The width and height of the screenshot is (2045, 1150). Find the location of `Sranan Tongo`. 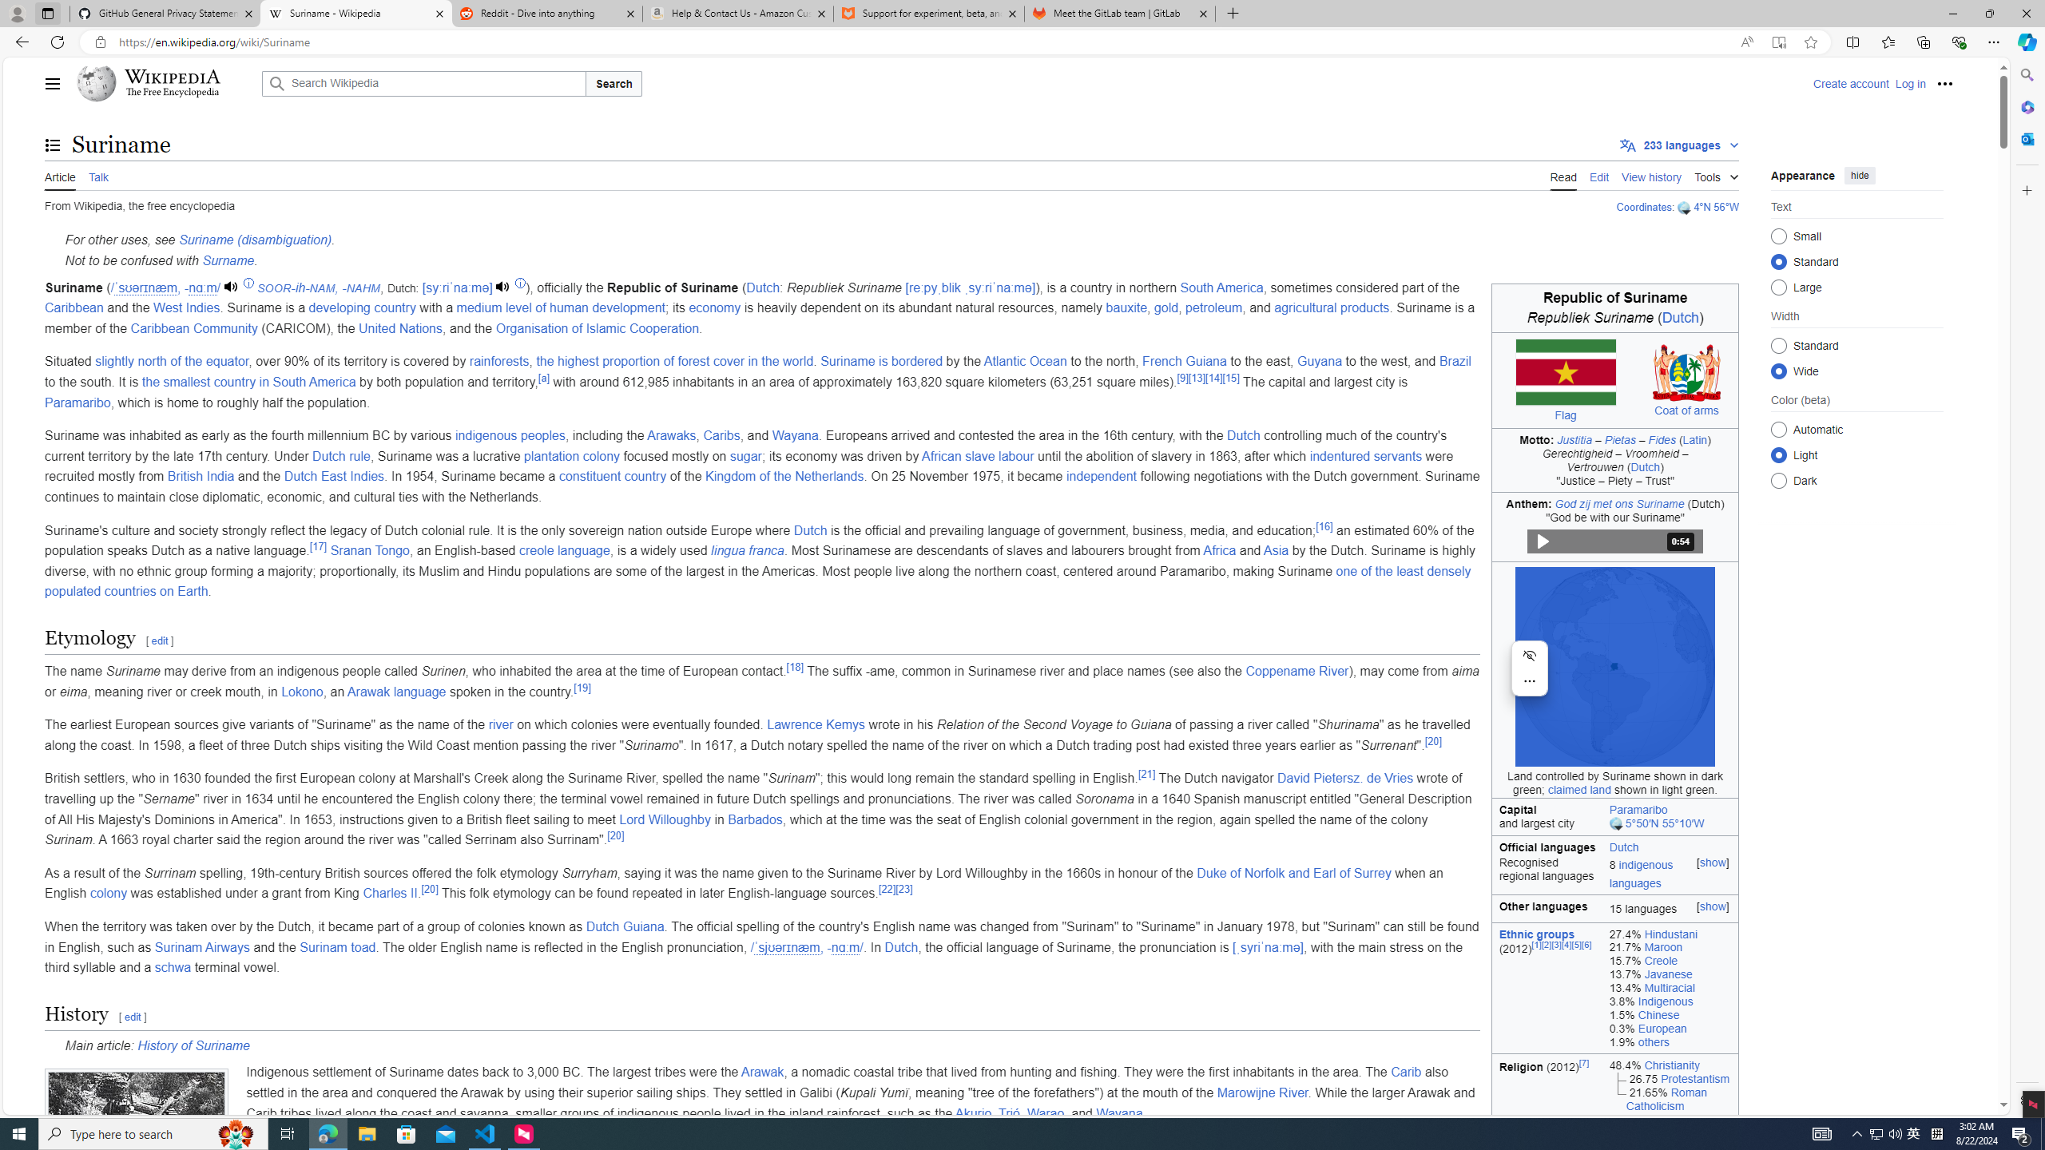

Sranan Tongo is located at coordinates (369, 551).